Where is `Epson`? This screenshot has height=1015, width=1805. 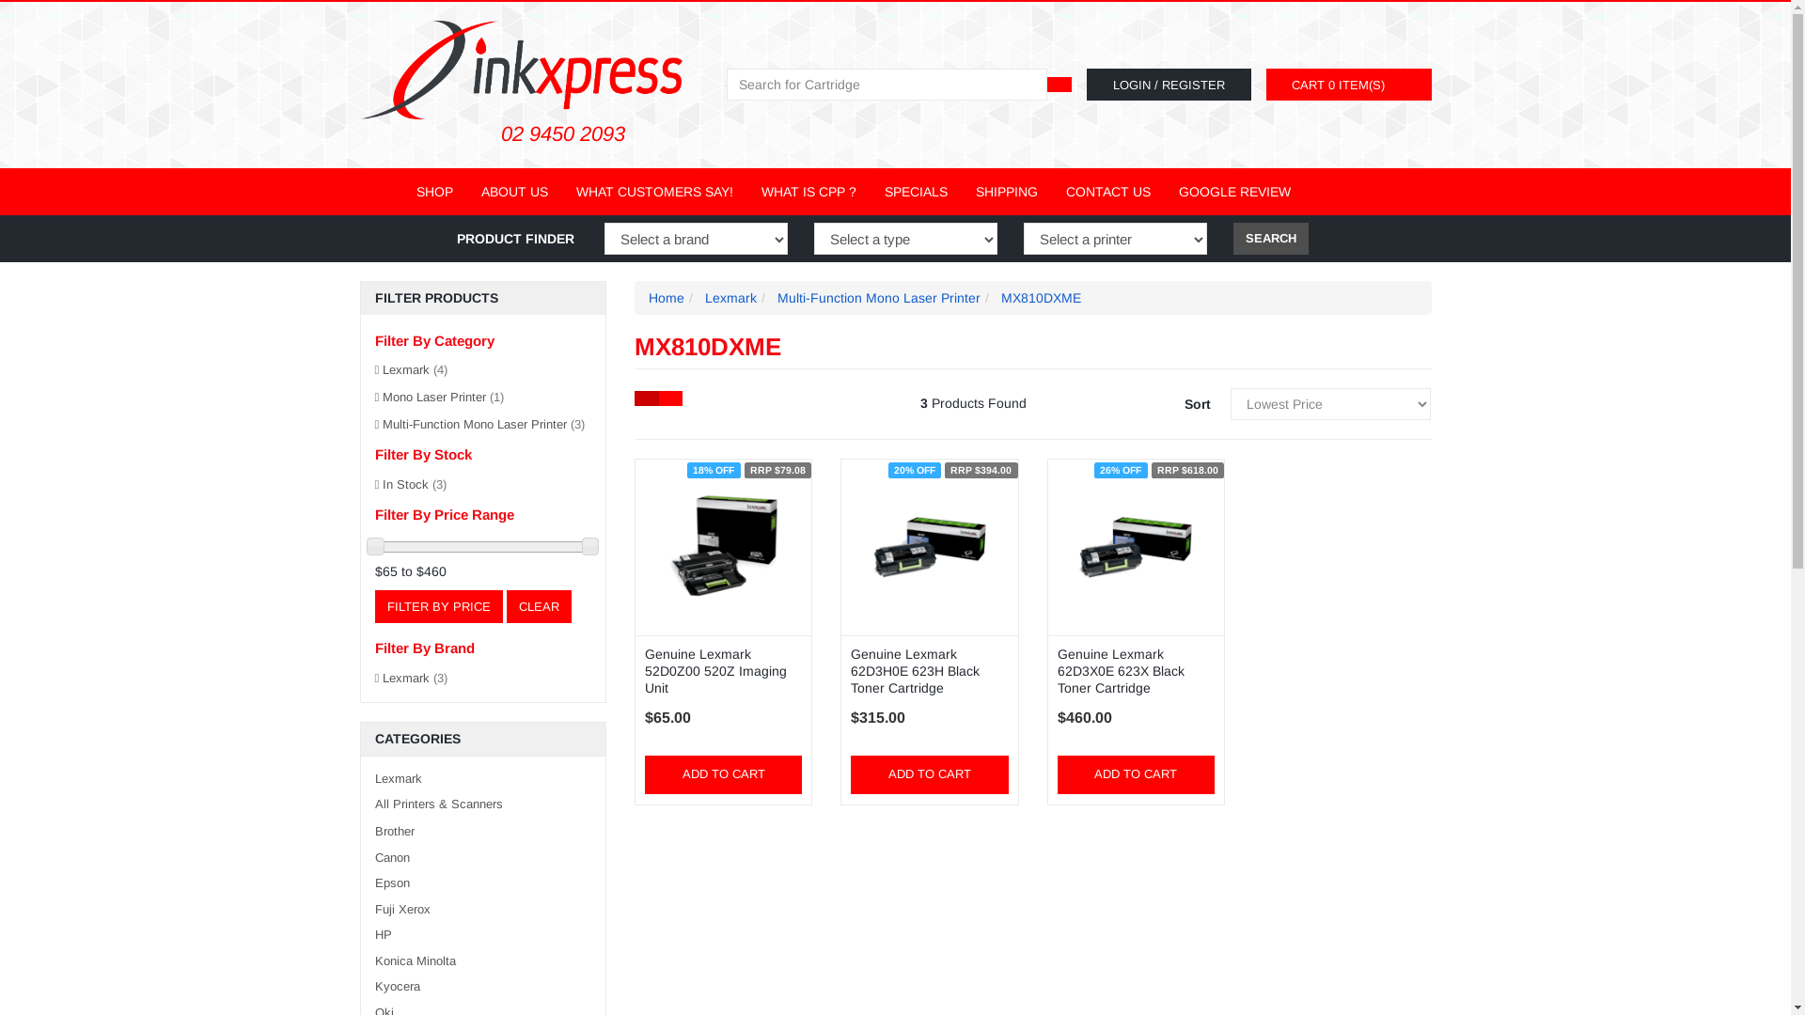
Epson is located at coordinates (483, 883).